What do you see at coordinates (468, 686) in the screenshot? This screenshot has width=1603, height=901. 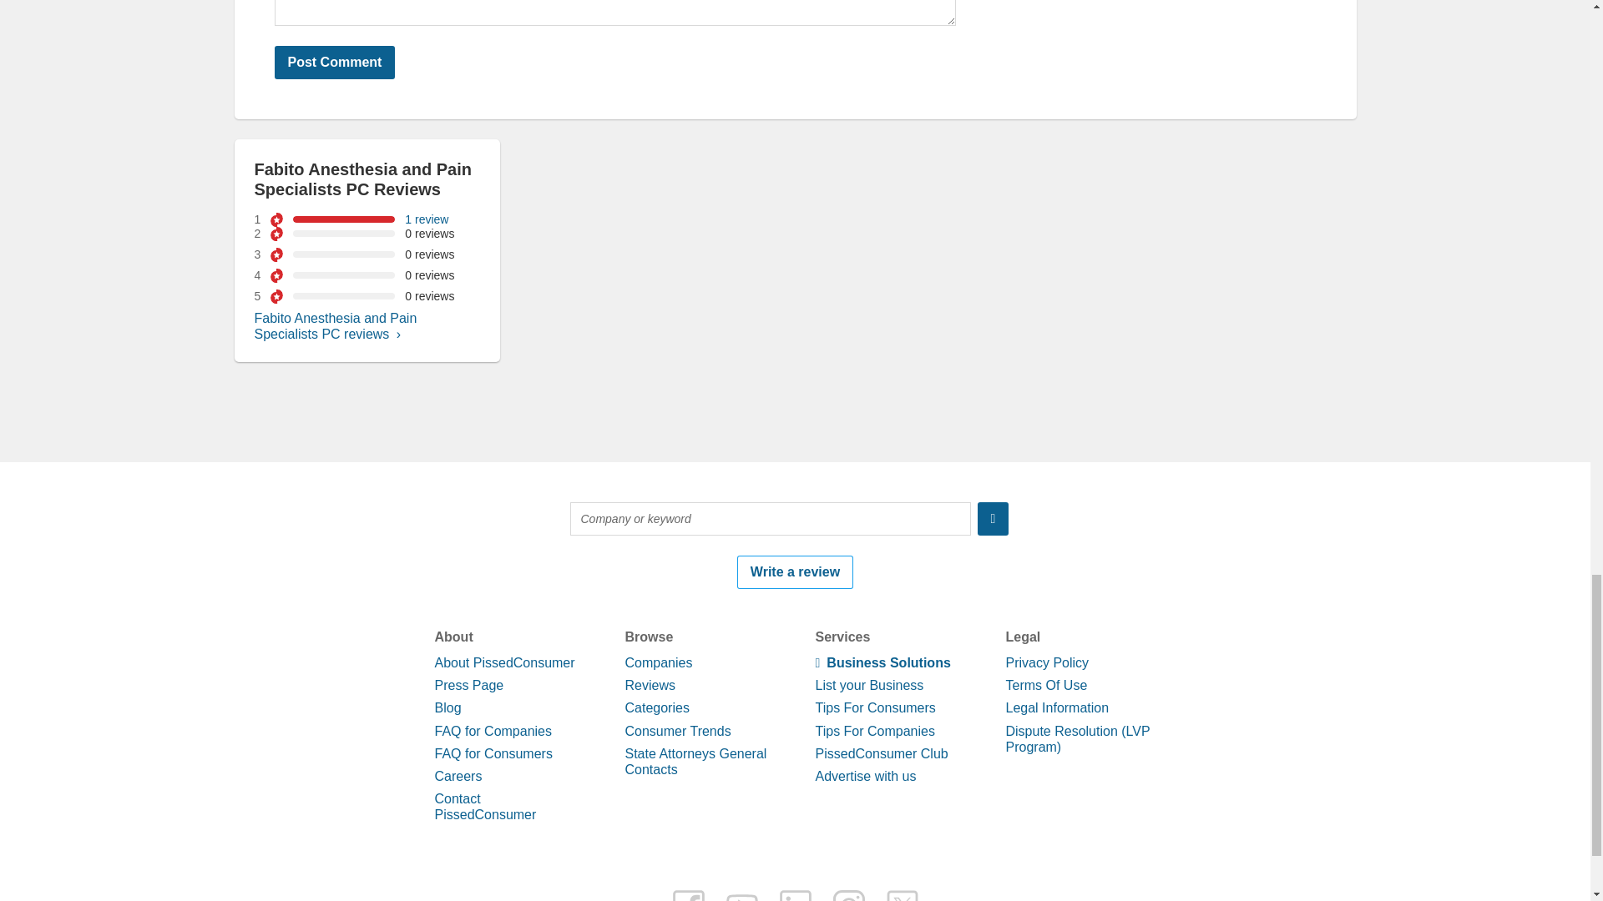 I see `Press Page` at bounding box center [468, 686].